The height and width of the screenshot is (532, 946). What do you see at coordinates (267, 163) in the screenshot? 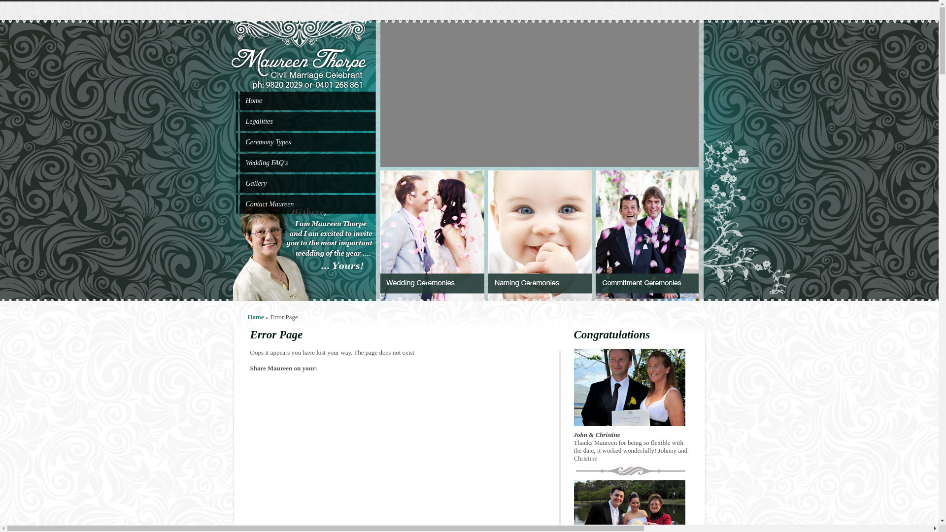
I see `Wedding FAQ's` at bounding box center [267, 163].